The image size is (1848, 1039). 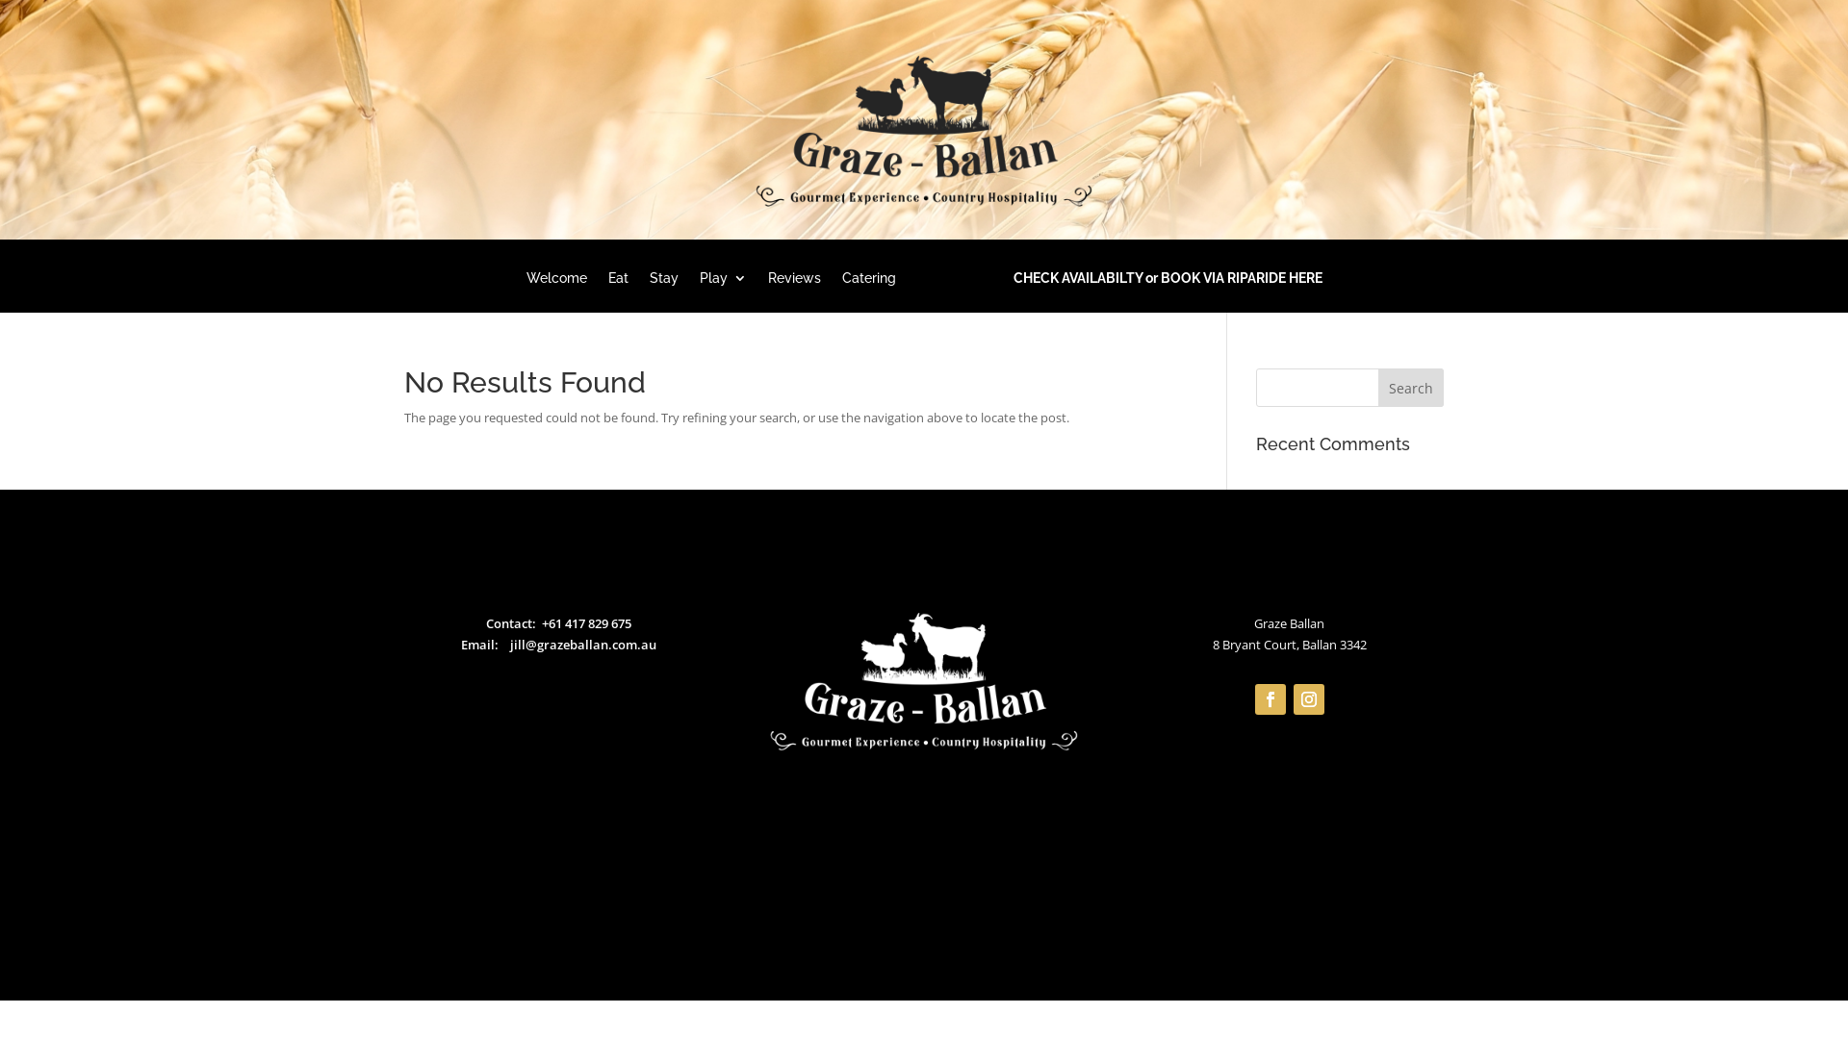 I want to click on Graze Ballan, so click(x=924, y=132).